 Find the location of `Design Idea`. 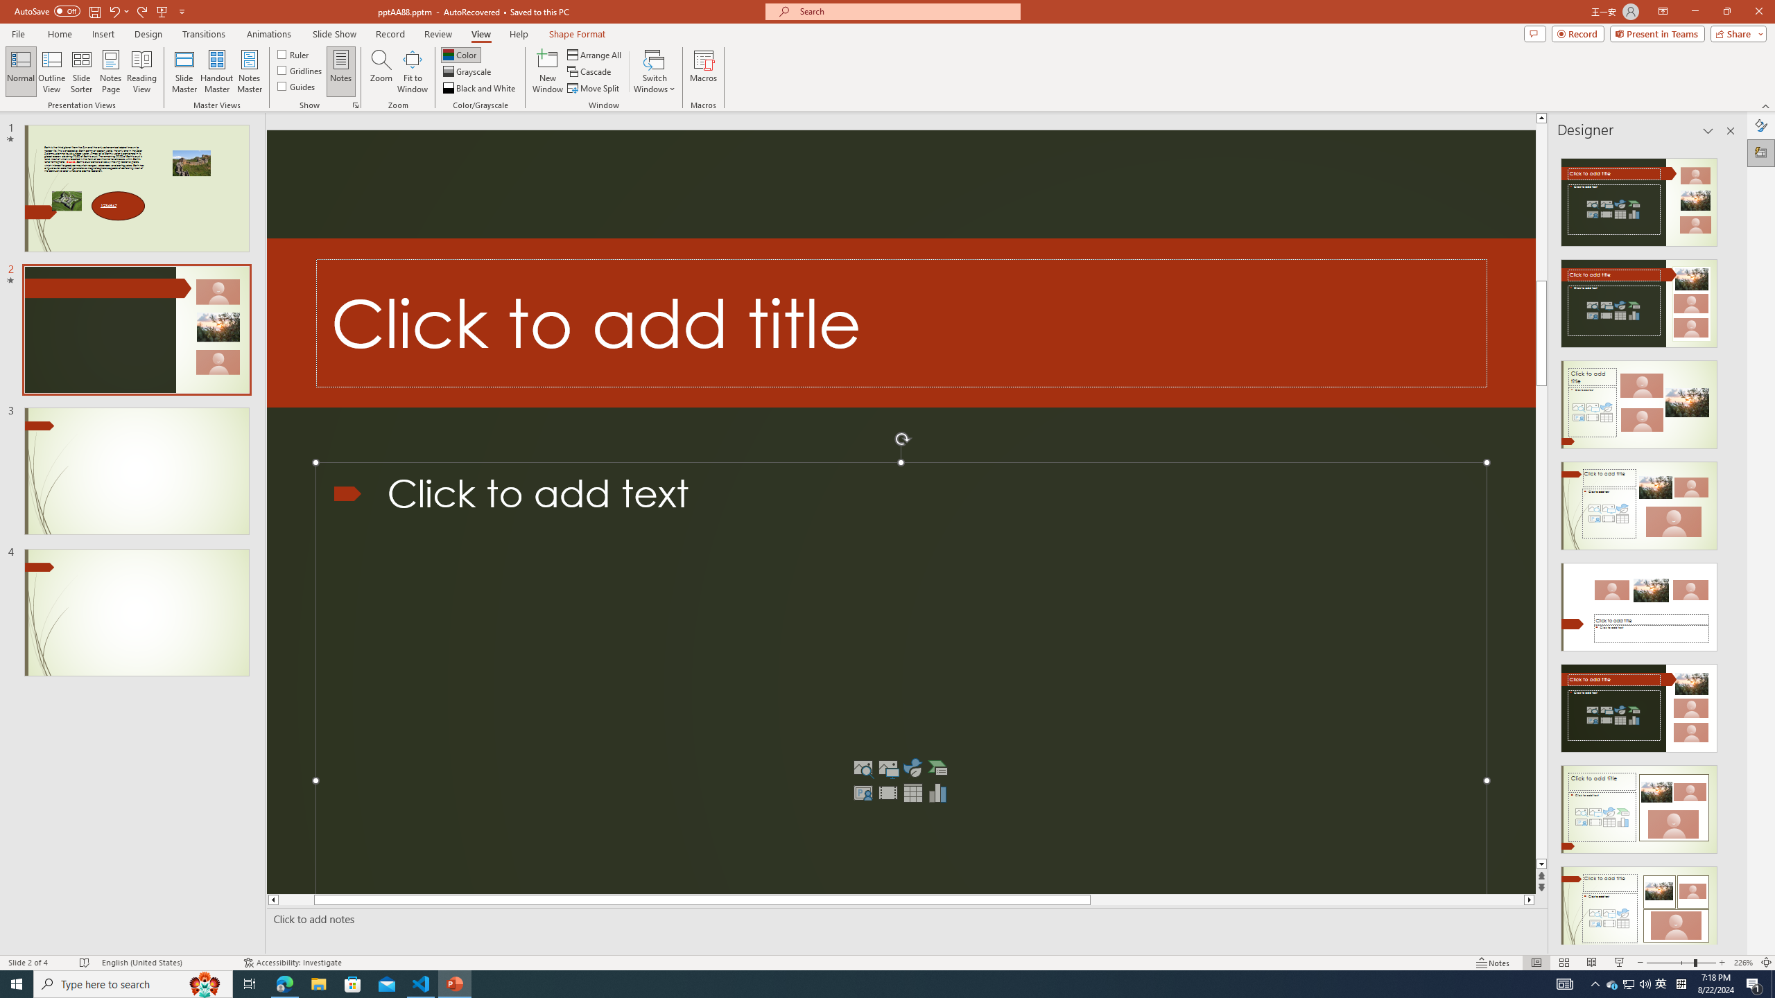

Design Idea is located at coordinates (1639, 907).